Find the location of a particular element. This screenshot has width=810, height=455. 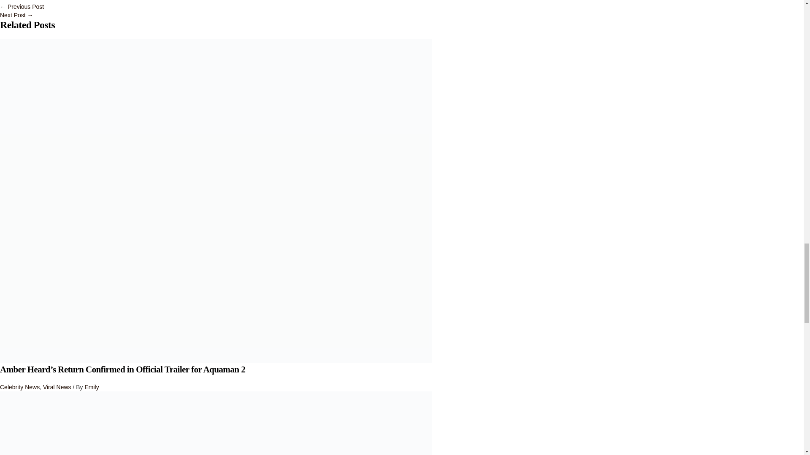

View all posts by Emily is located at coordinates (91, 387).